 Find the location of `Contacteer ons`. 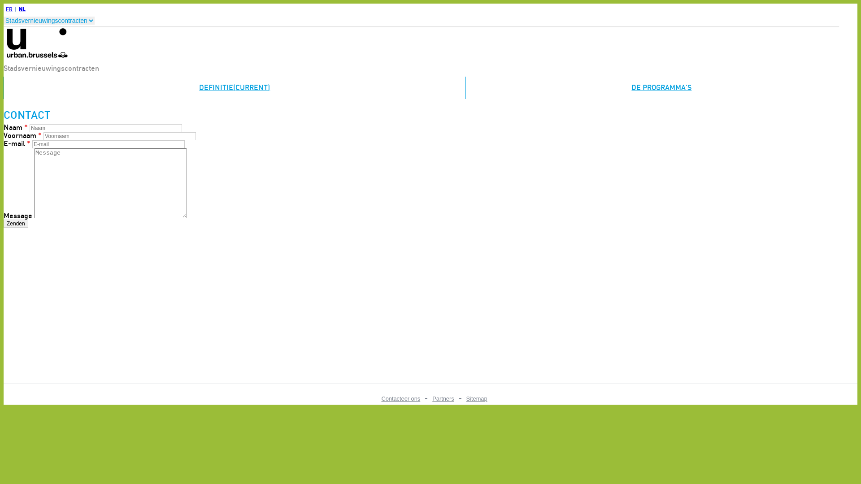

Contacteer ons is located at coordinates (401, 399).